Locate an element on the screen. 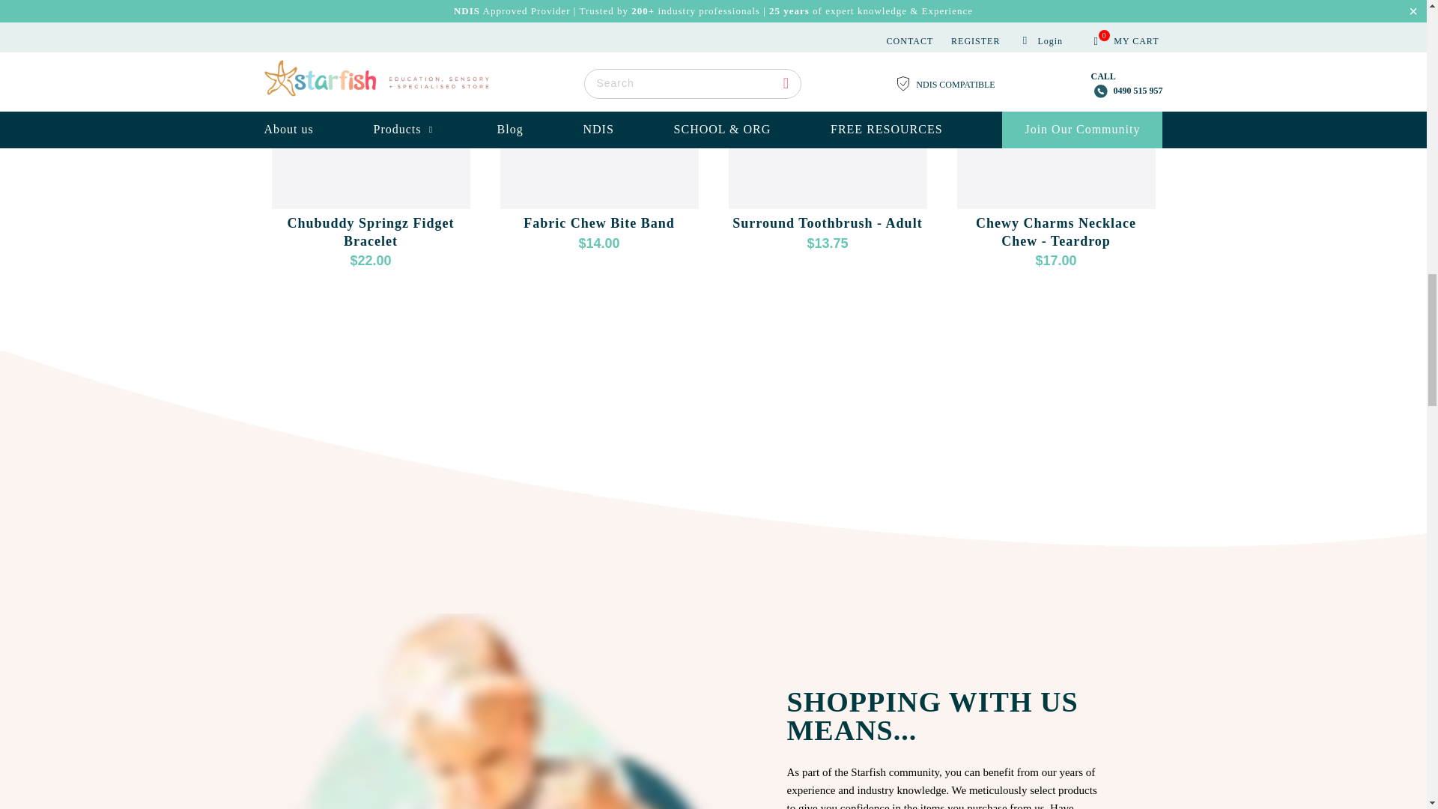 The image size is (1438, 809). Surround Toothbrush - Adult is located at coordinates (827, 106).